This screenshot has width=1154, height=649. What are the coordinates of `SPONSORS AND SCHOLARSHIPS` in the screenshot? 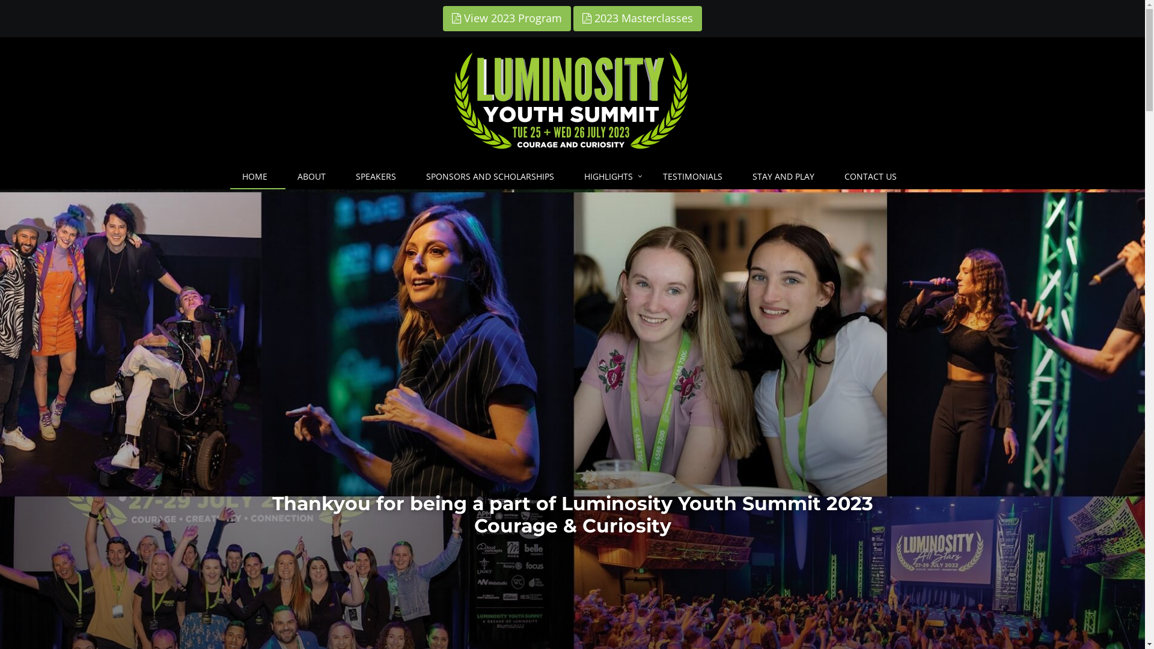 It's located at (493, 177).